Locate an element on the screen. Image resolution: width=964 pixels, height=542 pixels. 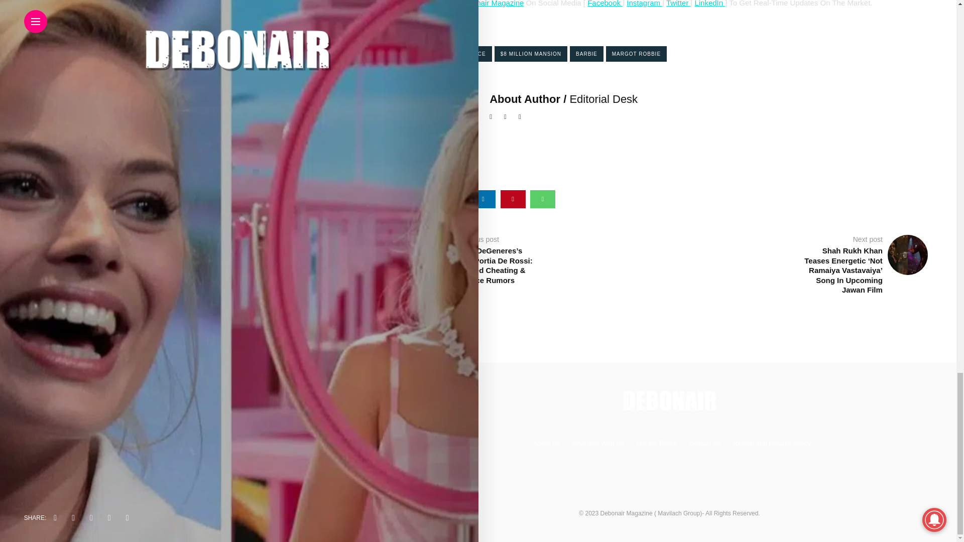
Facebook  is located at coordinates (605, 4).